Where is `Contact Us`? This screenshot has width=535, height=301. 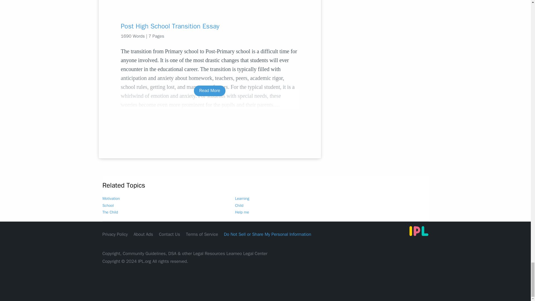
Contact Us is located at coordinates (169, 234).